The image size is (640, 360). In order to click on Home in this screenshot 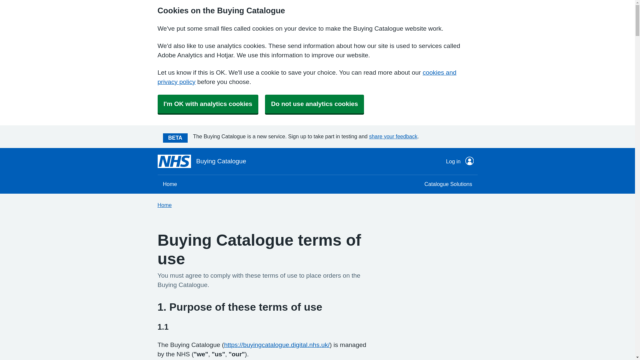, I will do `click(164, 205)`.